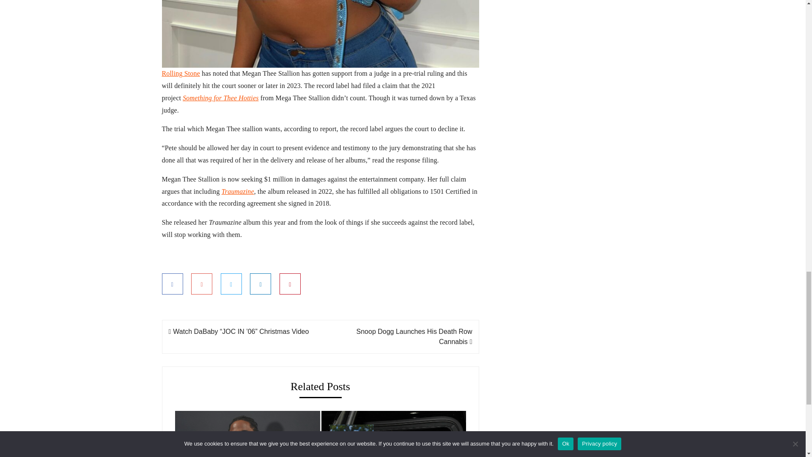  I want to click on Traumazine, so click(238, 191).